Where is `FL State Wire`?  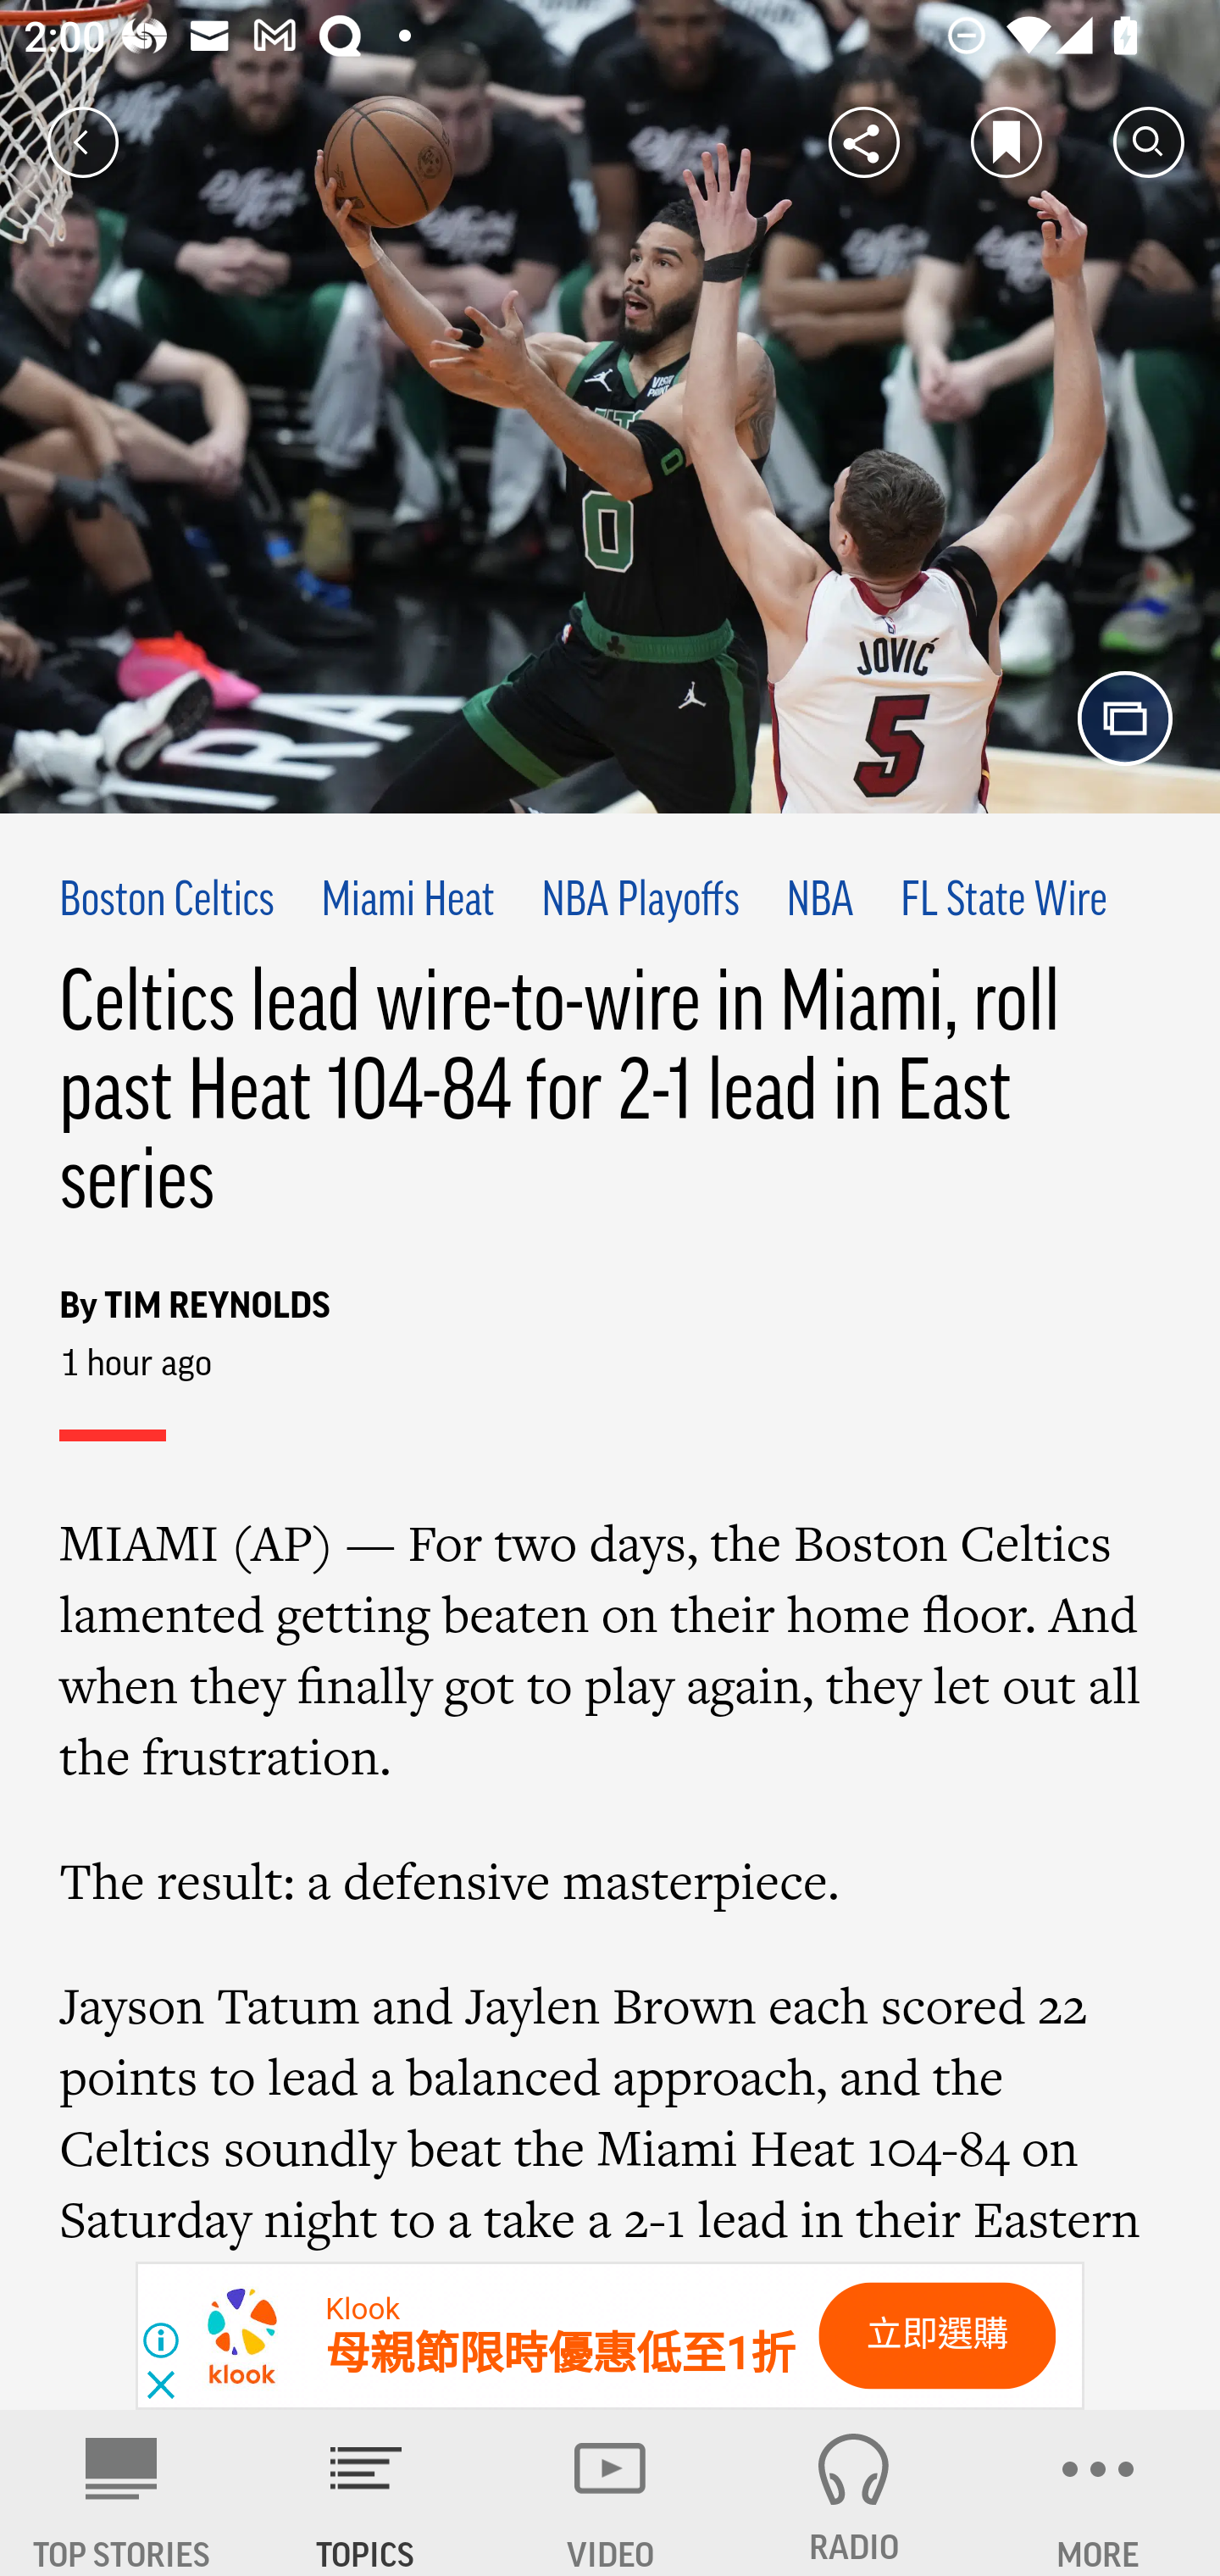
FL State Wire is located at coordinates (1003, 902).